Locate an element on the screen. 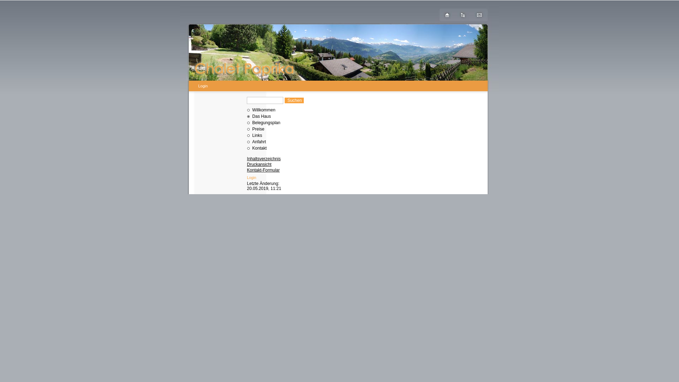 The width and height of the screenshot is (679, 382). Suchen is located at coordinates (294, 100).